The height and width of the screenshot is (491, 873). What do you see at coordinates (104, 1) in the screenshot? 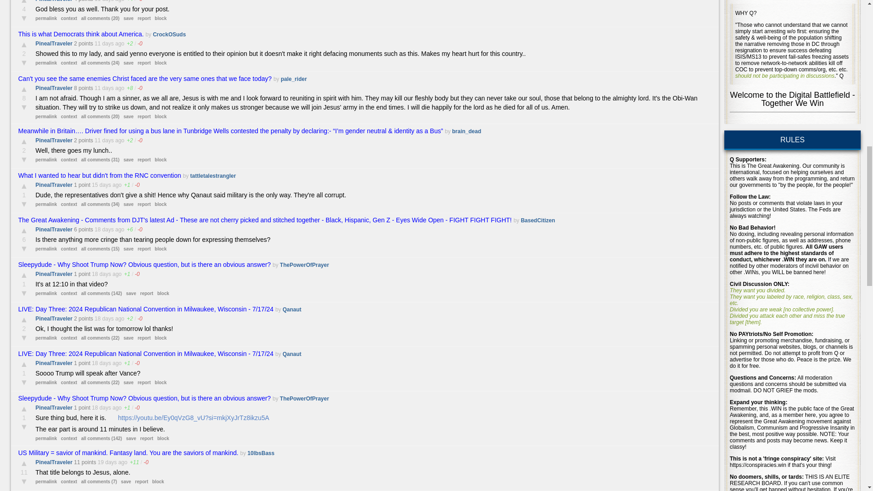
I see `Thu Jul 25 04:55:44 GMT 2024` at bounding box center [104, 1].